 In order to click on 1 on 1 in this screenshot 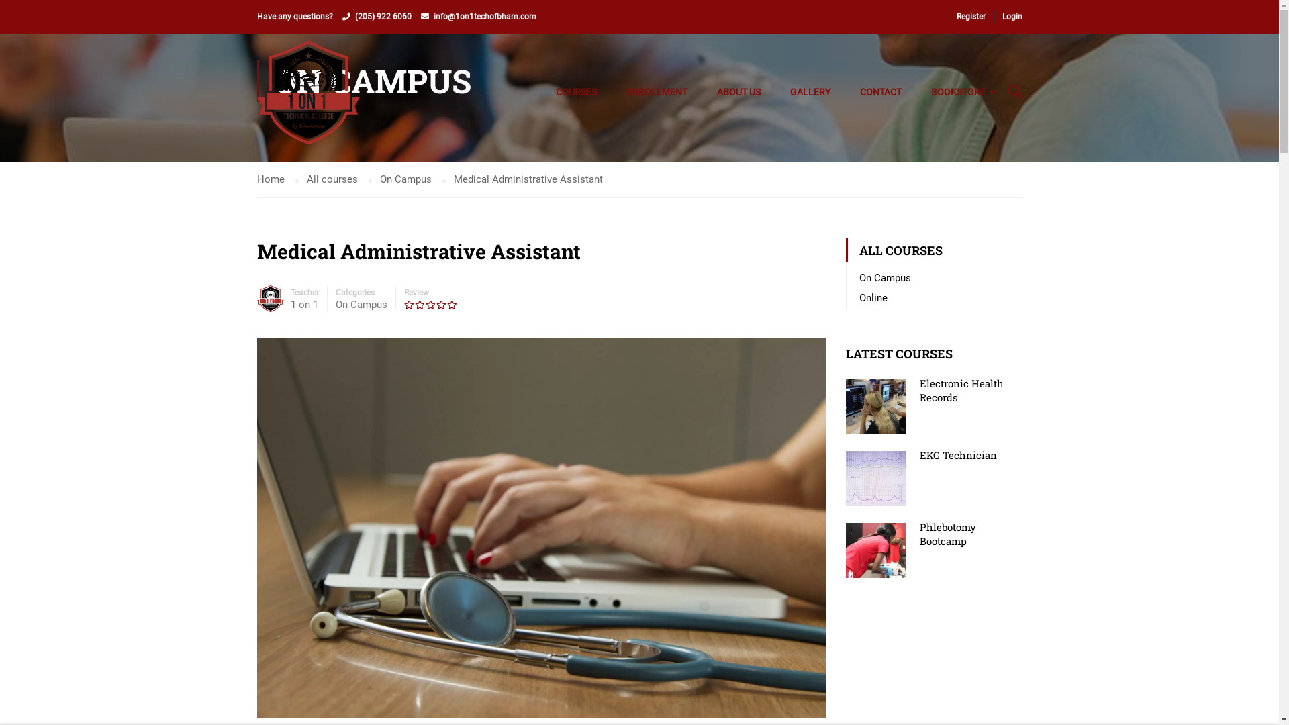, I will do `click(303, 305)`.